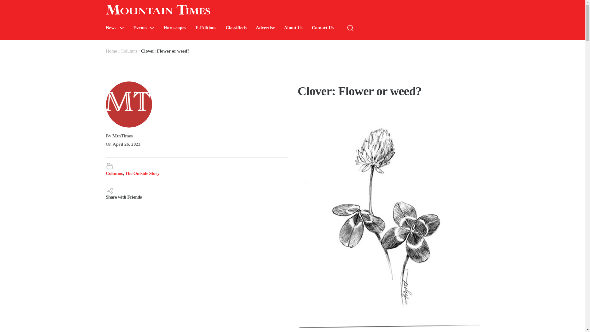 The width and height of the screenshot is (590, 332). I want to click on Classifieds, so click(236, 28).